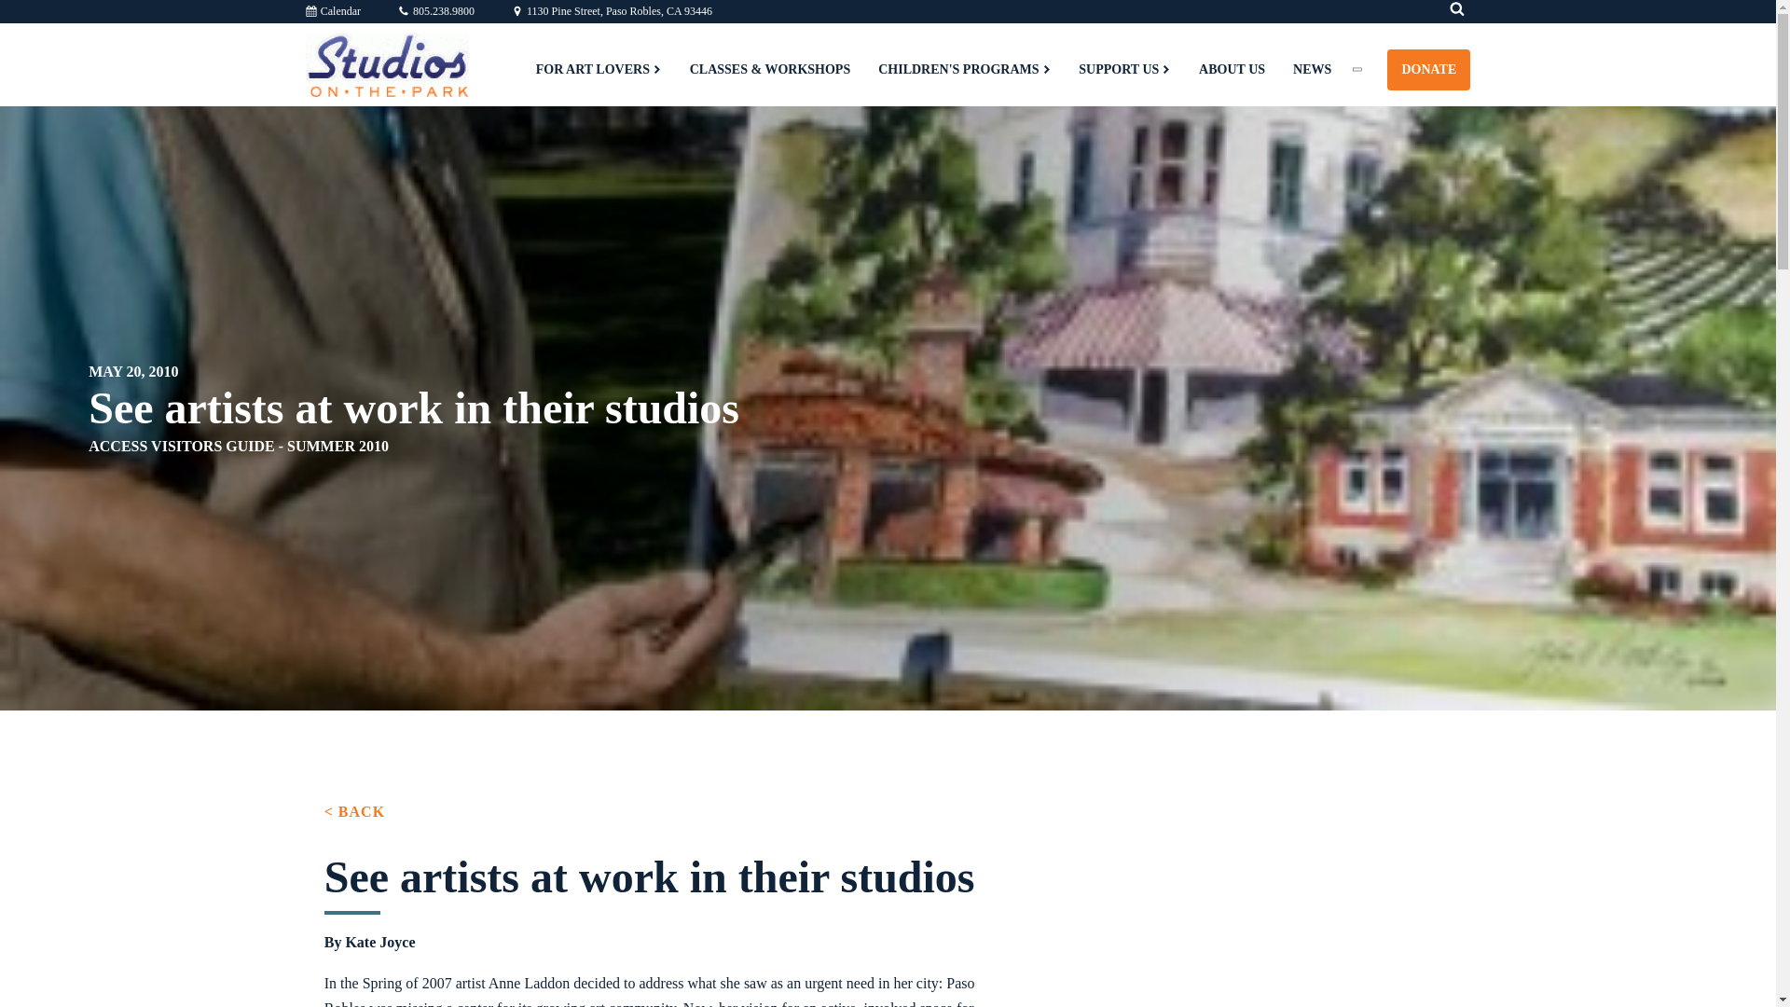 Image resolution: width=1790 pixels, height=1007 pixels. Describe the element at coordinates (1428, 69) in the screenshot. I see `DONATE` at that location.